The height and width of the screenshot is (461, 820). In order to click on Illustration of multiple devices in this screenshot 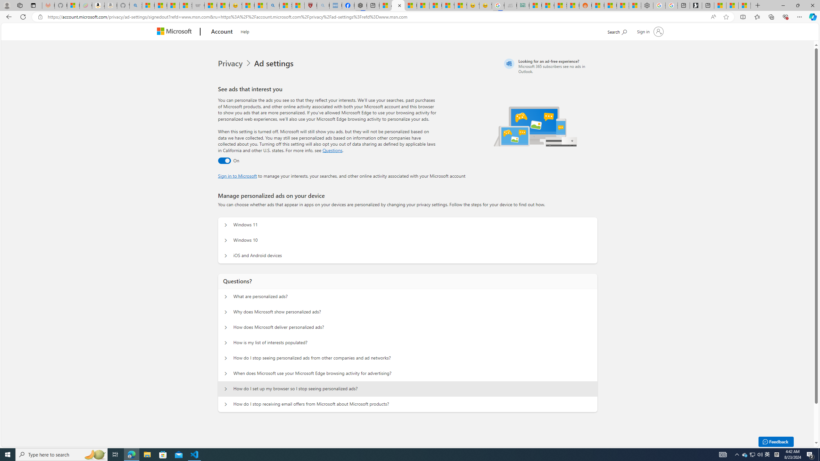, I will do `click(536, 126)`.